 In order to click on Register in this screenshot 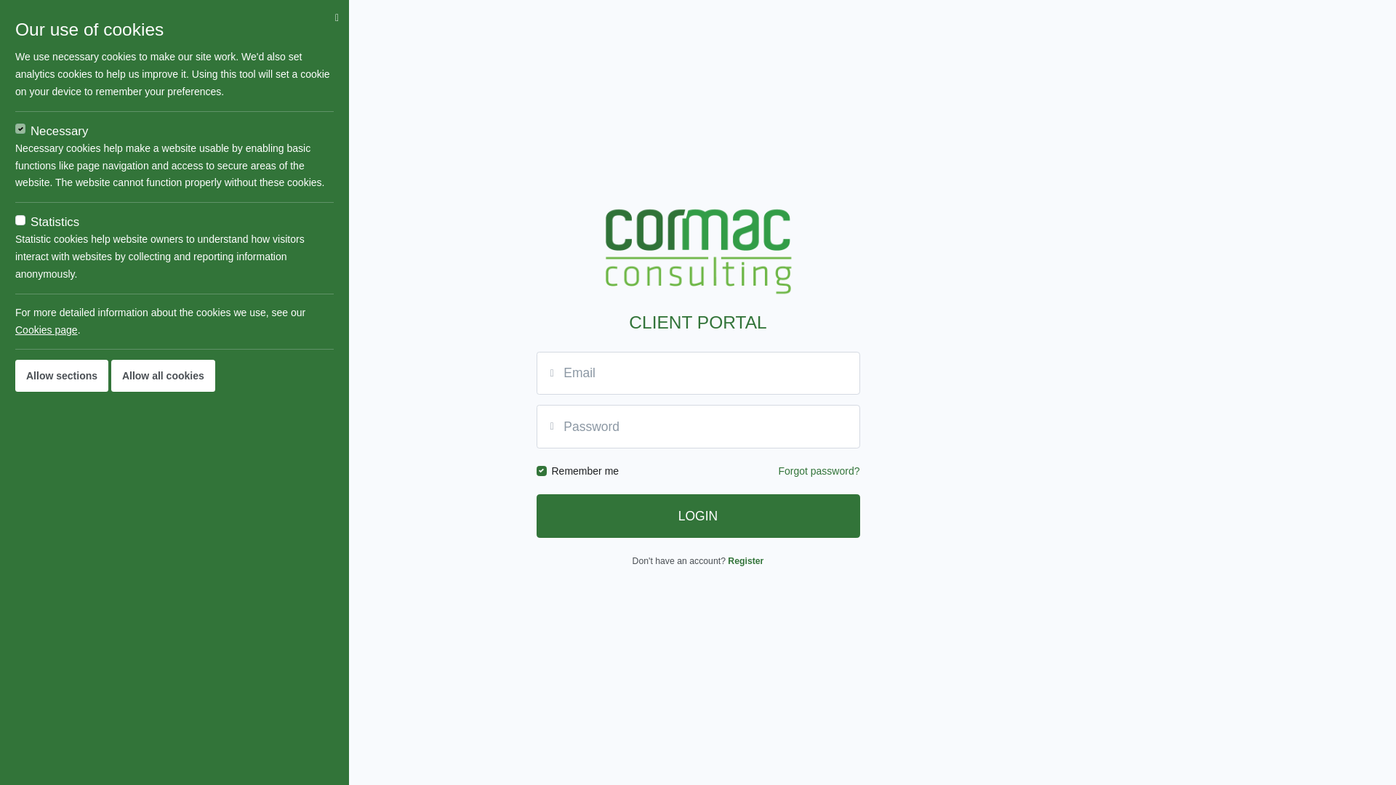, I will do `click(746, 561)`.